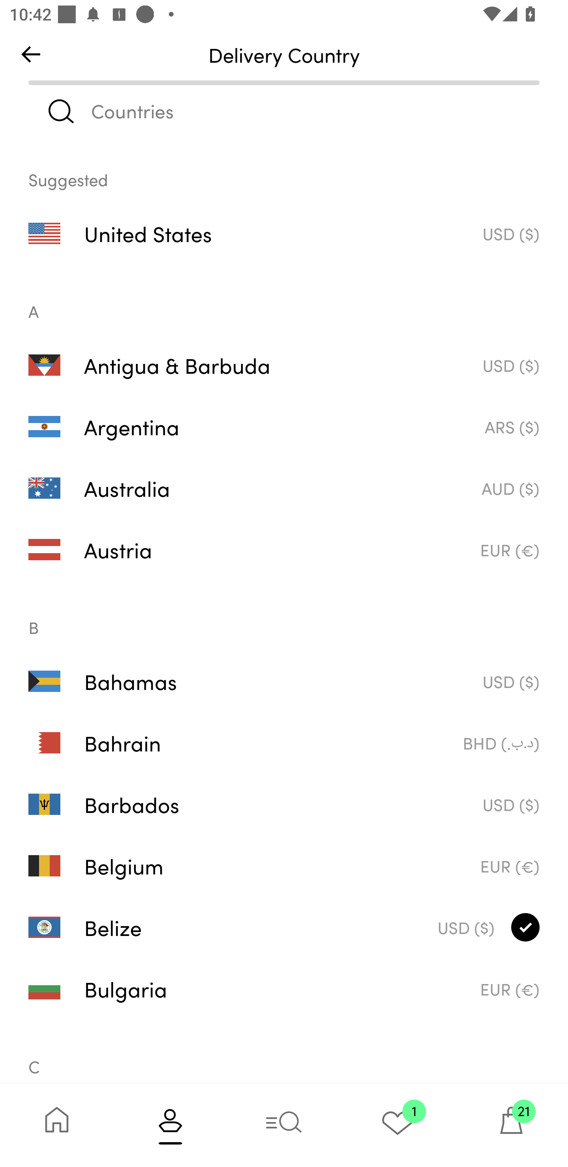 This screenshot has height=1167, width=568. I want to click on Bulgaria EUR (€), so click(284, 989).